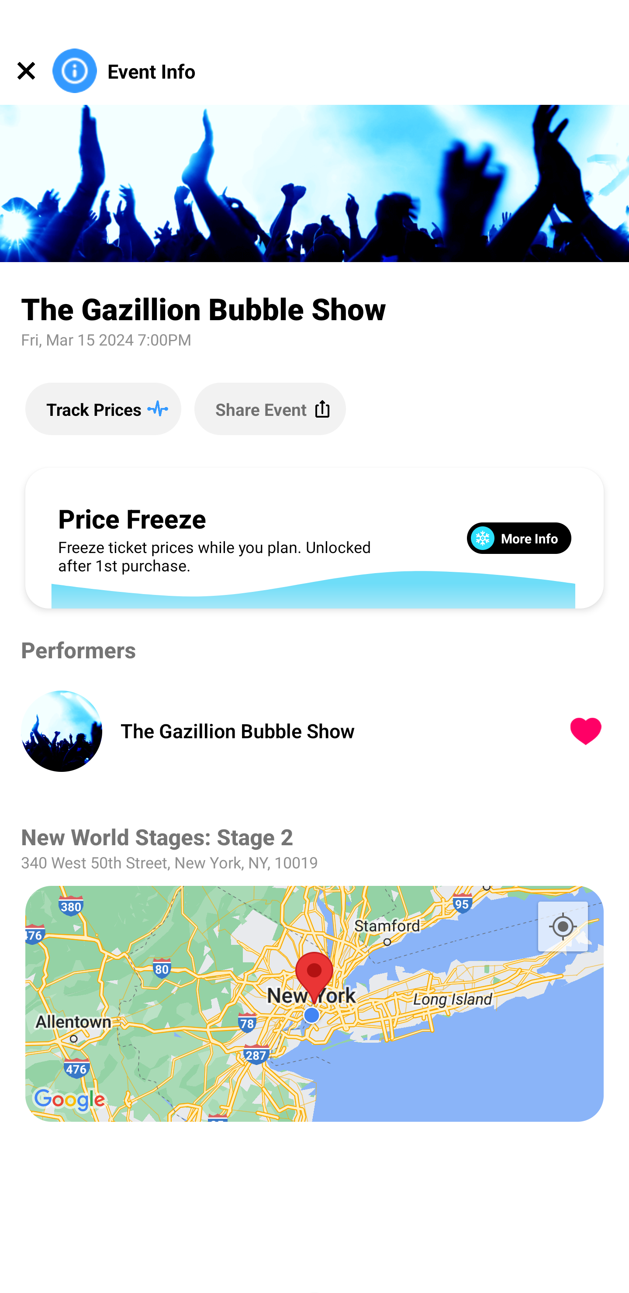 This screenshot has height=1293, width=629. Describe the element at coordinates (103, 408) in the screenshot. I see `Track Prices` at that location.